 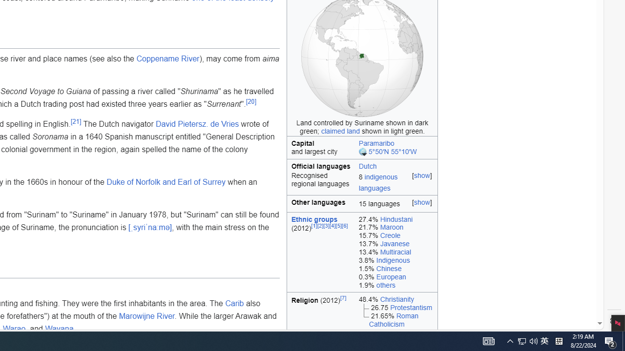 I want to click on Wayana, so click(x=60, y=329).